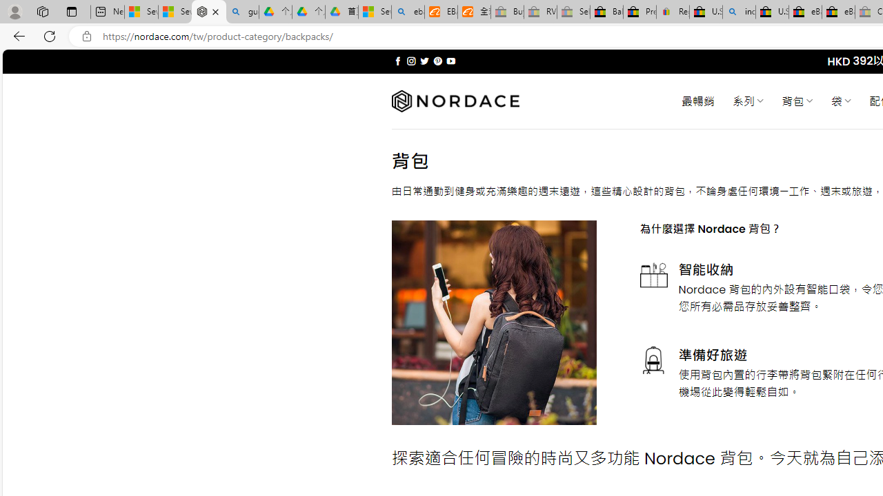 The image size is (883, 496). I want to click on Follow on Facebook, so click(397, 61).